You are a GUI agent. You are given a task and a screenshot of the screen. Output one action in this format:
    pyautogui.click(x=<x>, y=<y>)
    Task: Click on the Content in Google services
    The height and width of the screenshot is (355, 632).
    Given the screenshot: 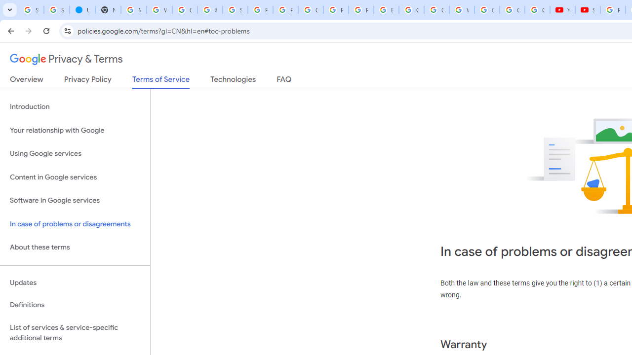 What is the action you would take?
    pyautogui.click(x=75, y=177)
    